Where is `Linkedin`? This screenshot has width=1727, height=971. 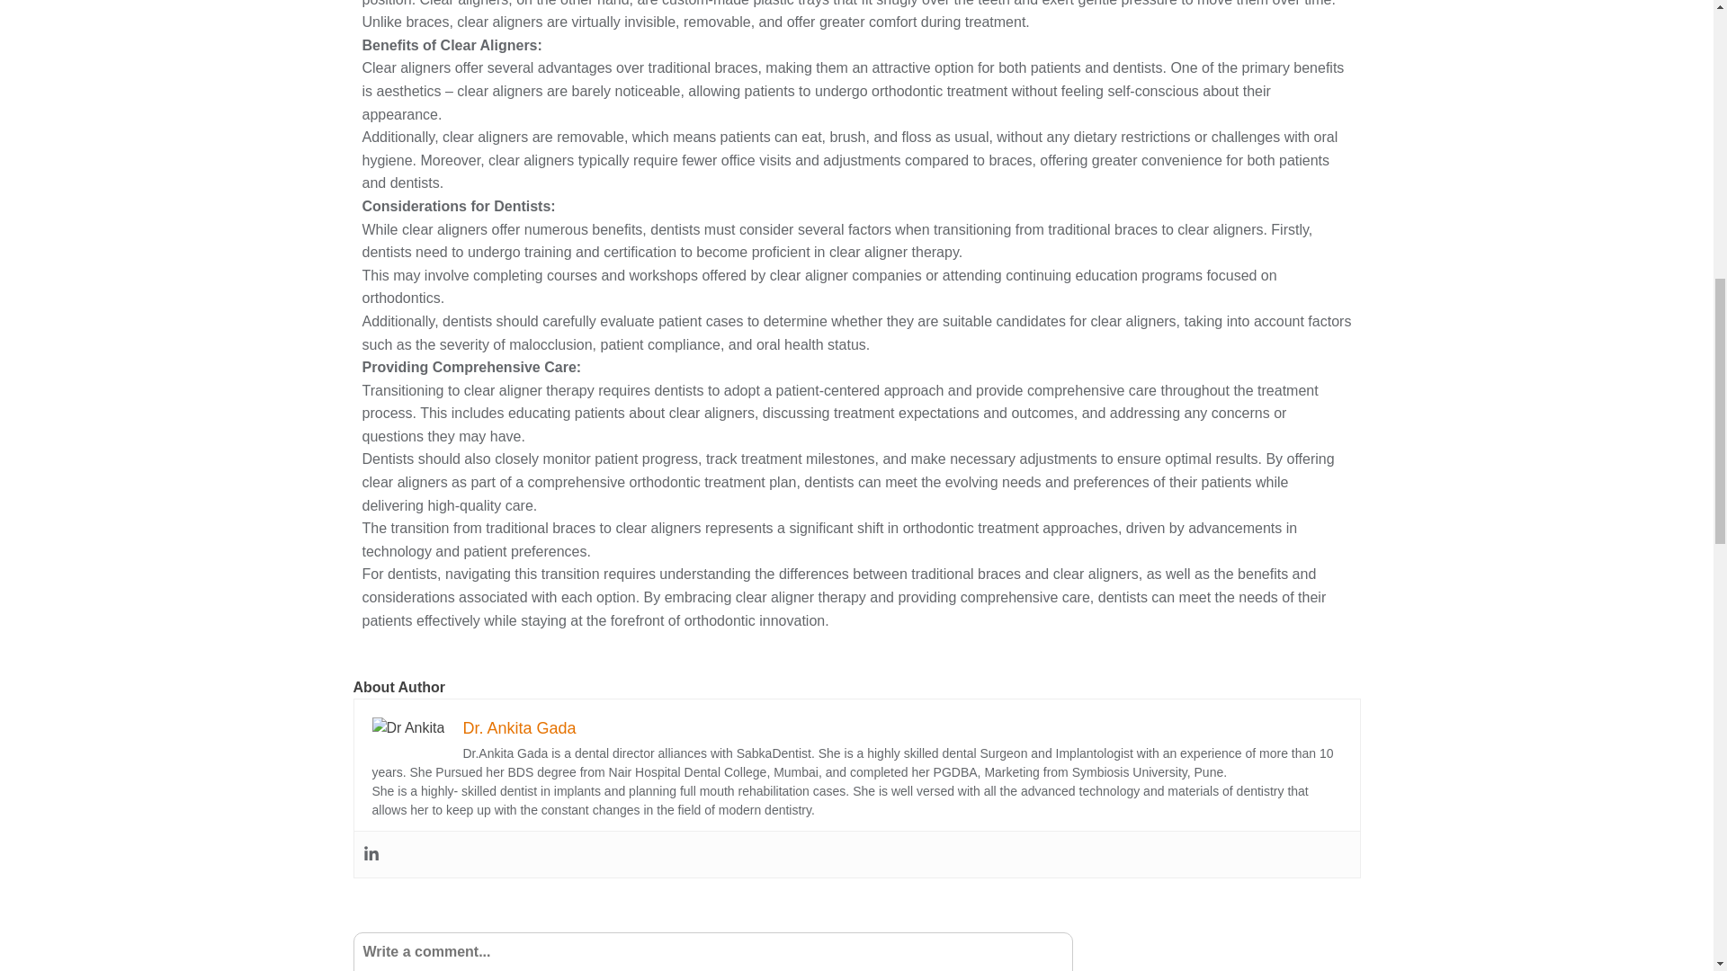
Linkedin is located at coordinates (371, 854).